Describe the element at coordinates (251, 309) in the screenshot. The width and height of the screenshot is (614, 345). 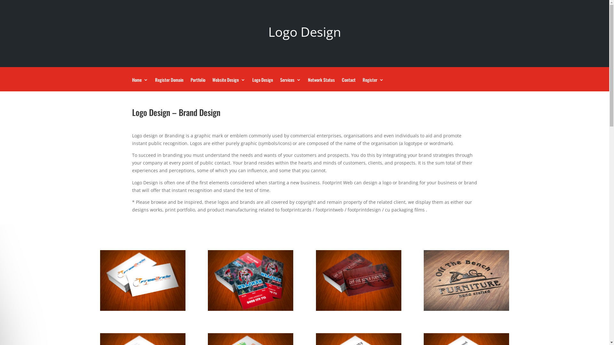
I see `footprintweb.com.au logo26` at that location.